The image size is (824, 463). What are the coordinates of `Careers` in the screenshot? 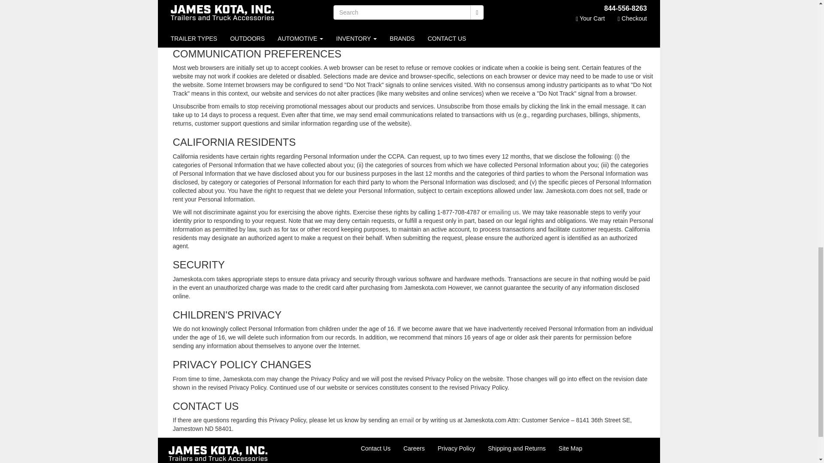 It's located at (414, 448).